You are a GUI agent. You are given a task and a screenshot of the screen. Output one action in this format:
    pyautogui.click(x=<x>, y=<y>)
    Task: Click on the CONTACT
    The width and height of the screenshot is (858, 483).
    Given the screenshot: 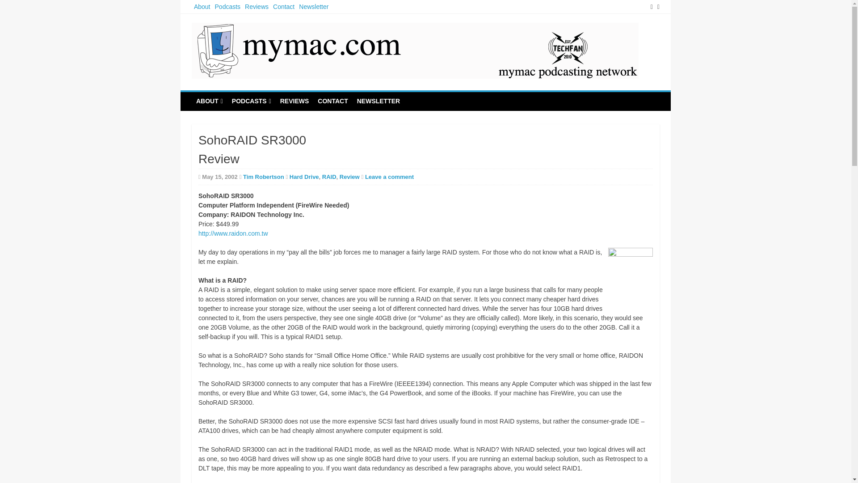 What is the action you would take?
    pyautogui.click(x=332, y=101)
    